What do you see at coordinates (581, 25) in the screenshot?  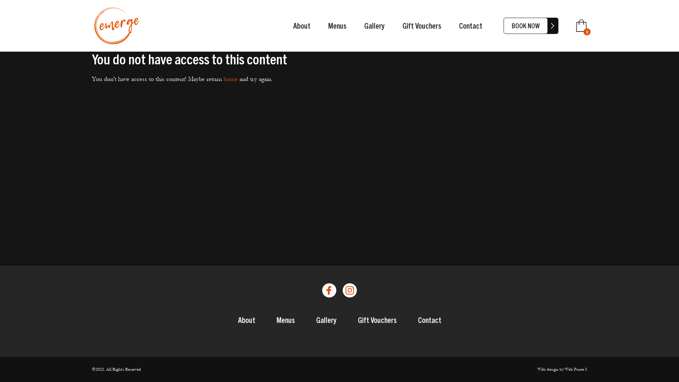 I see `0` at bounding box center [581, 25].